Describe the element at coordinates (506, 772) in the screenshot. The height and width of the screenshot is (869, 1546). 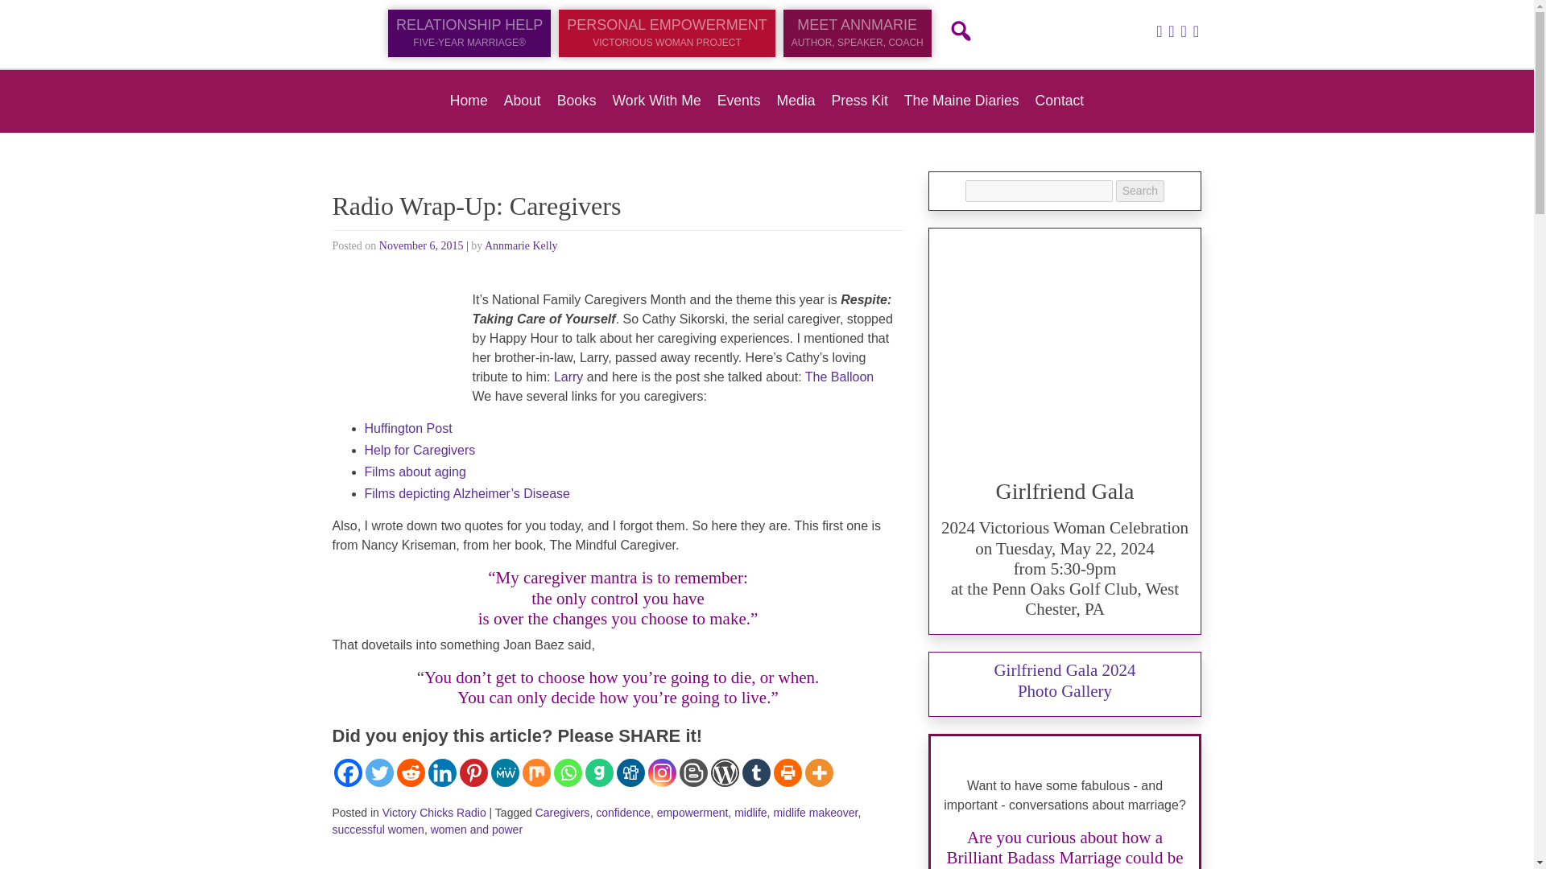
I see `MeWe` at that location.